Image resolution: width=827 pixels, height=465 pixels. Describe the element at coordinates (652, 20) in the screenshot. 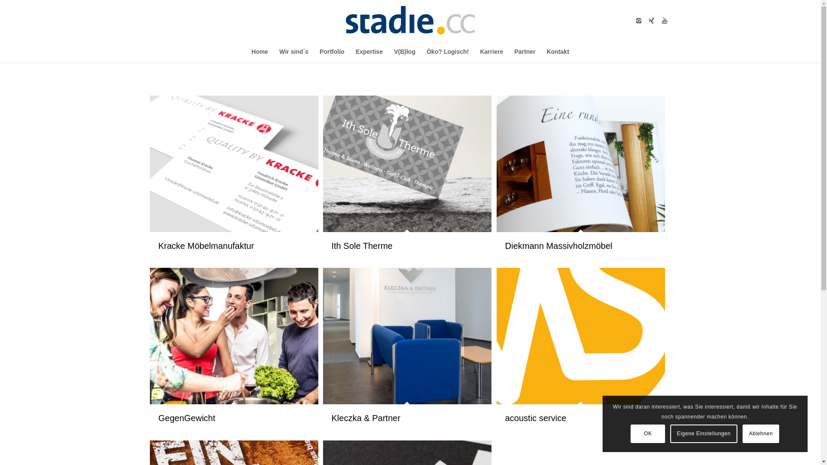

I see `Xing` at that location.